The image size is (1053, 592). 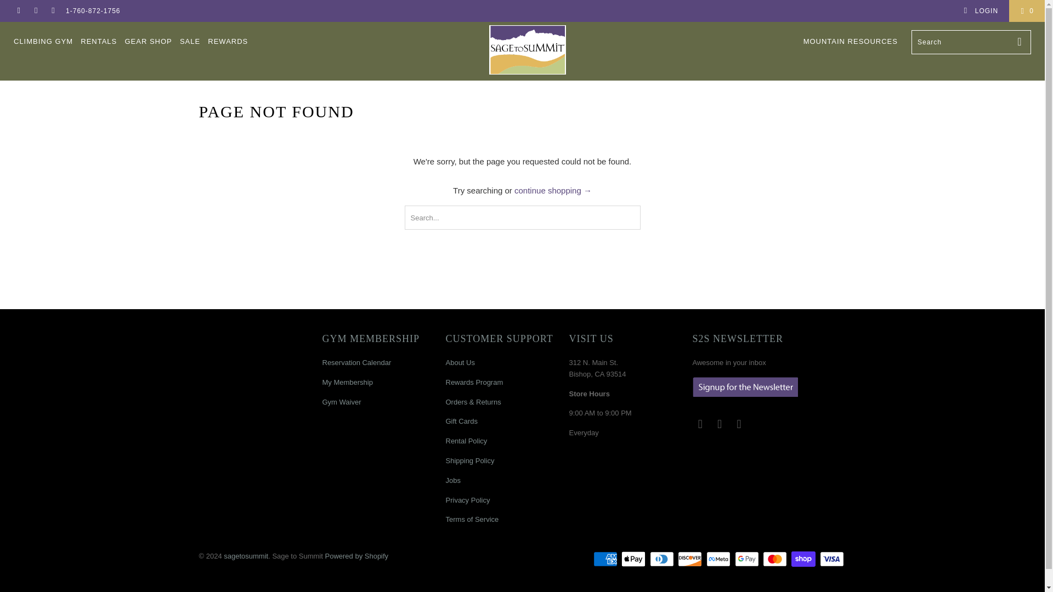 What do you see at coordinates (981, 11) in the screenshot?
I see `My Account ` at bounding box center [981, 11].